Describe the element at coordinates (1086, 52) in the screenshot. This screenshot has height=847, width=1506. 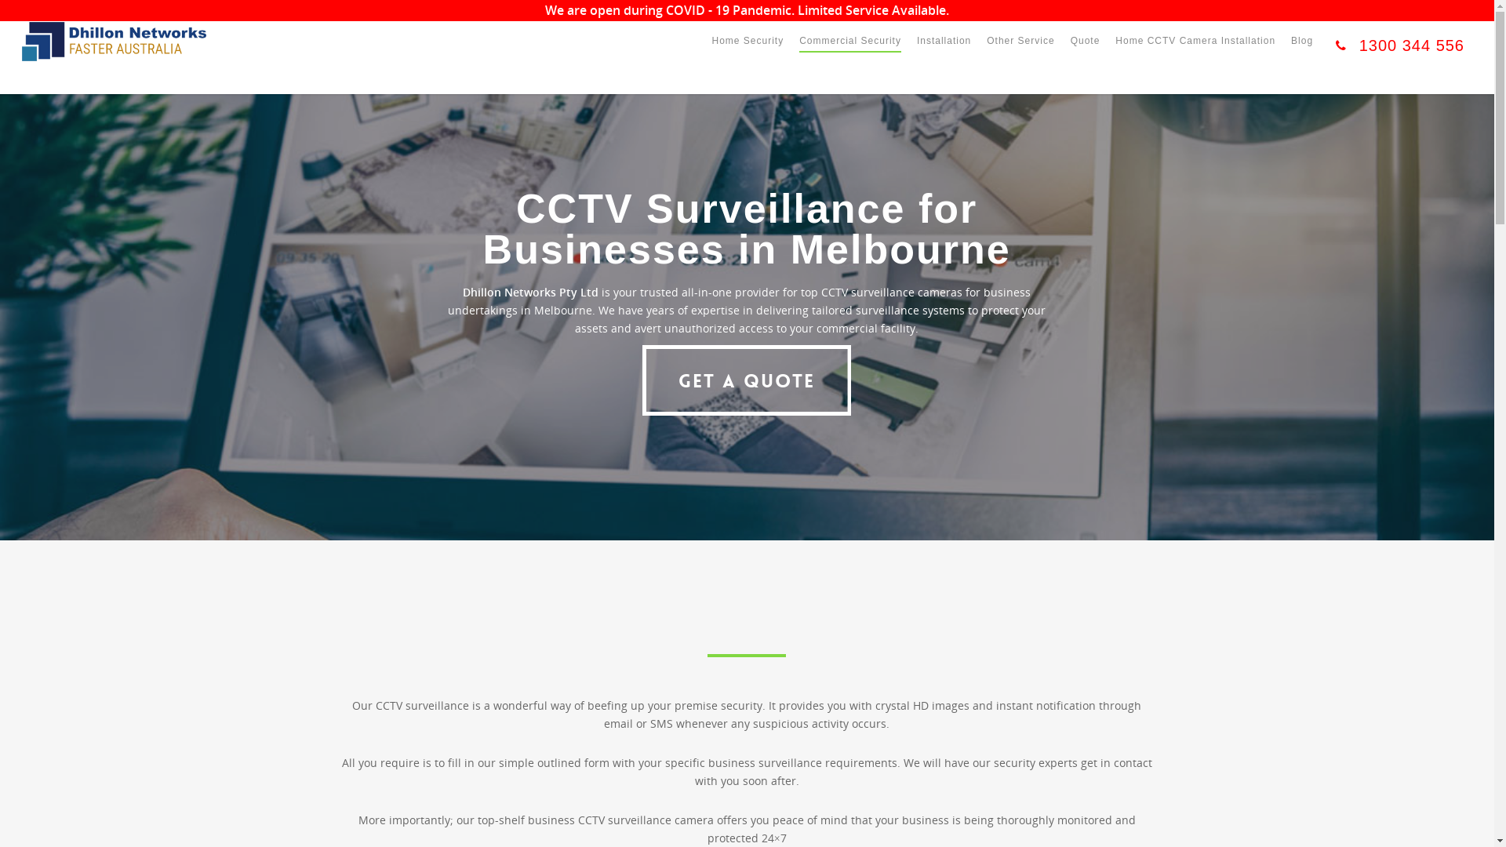
I see `Quote` at that location.